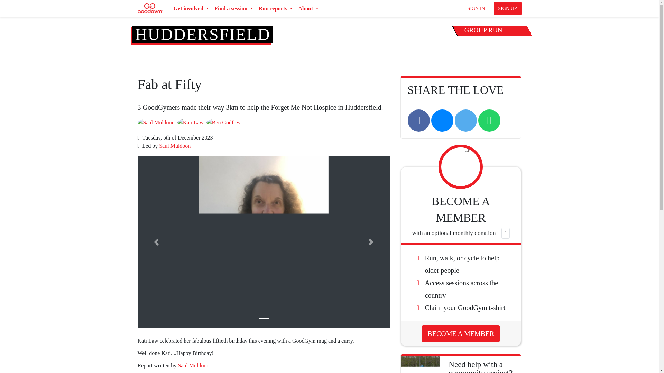 This screenshot has width=664, height=373. Describe the element at coordinates (308, 9) in the screenshot. I see `About` at that location.